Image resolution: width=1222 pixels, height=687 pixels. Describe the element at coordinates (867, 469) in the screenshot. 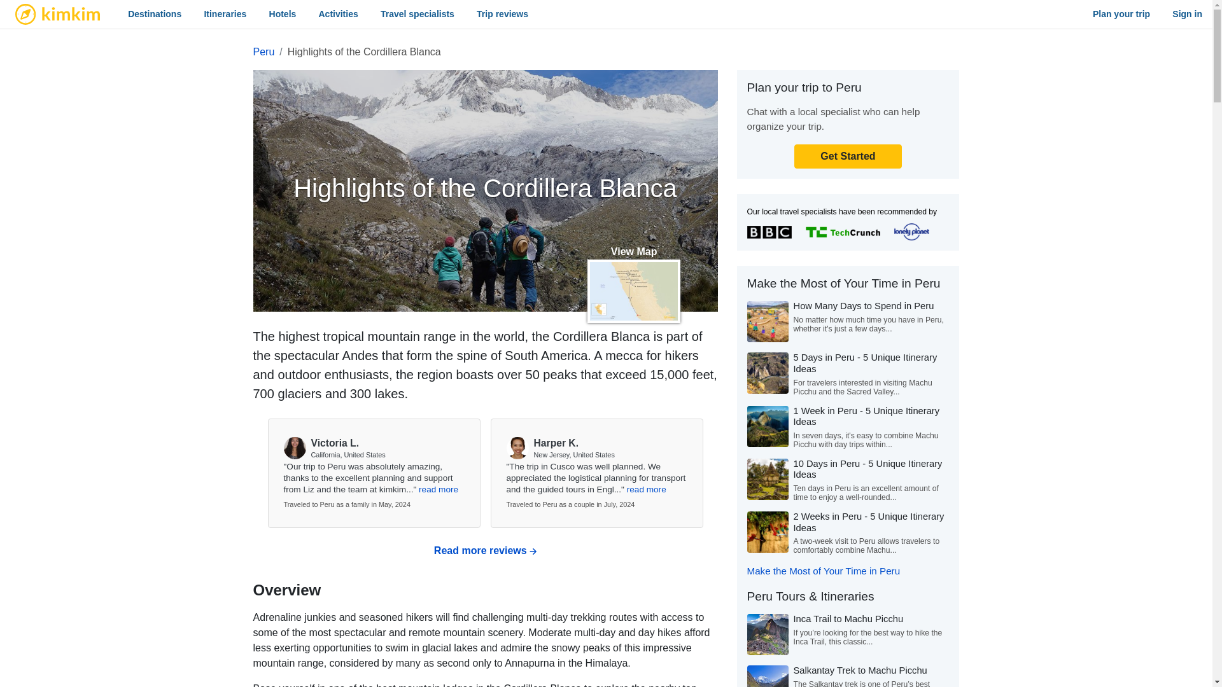

I see `10 Days in Peru - 5 Unique Itinerary Ideas` at that location.